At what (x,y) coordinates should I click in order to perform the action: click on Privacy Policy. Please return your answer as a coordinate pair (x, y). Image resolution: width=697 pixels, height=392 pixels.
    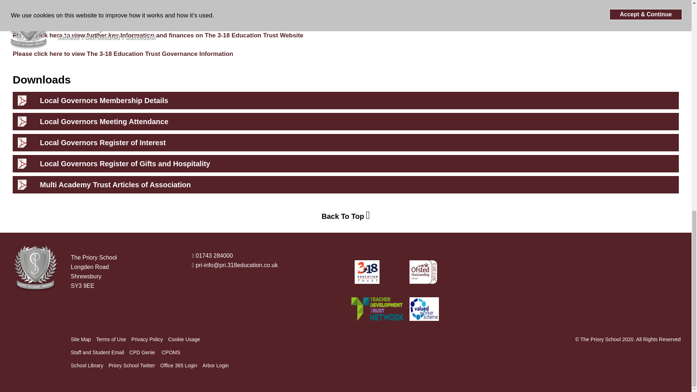
    Looking at the image, I should click on (147, 339).